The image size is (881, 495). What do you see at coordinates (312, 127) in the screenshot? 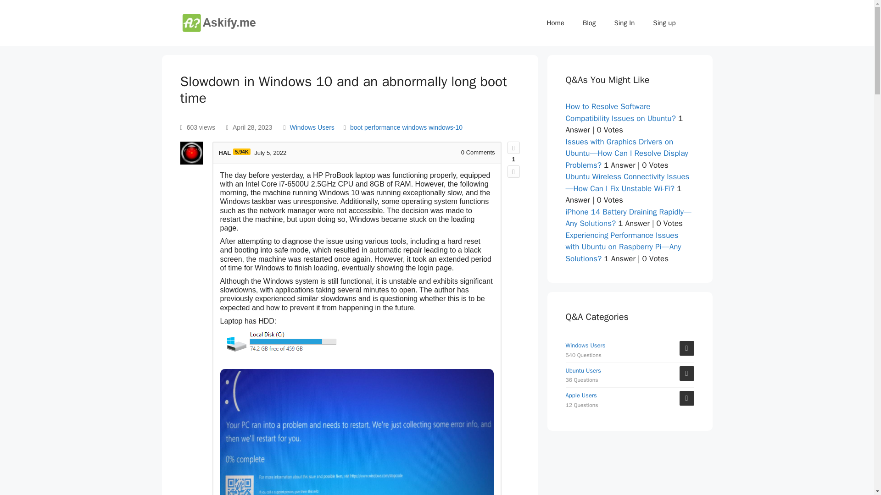
I see `For help MS Windows users solve their problems.` at bounding box center [312, 127].